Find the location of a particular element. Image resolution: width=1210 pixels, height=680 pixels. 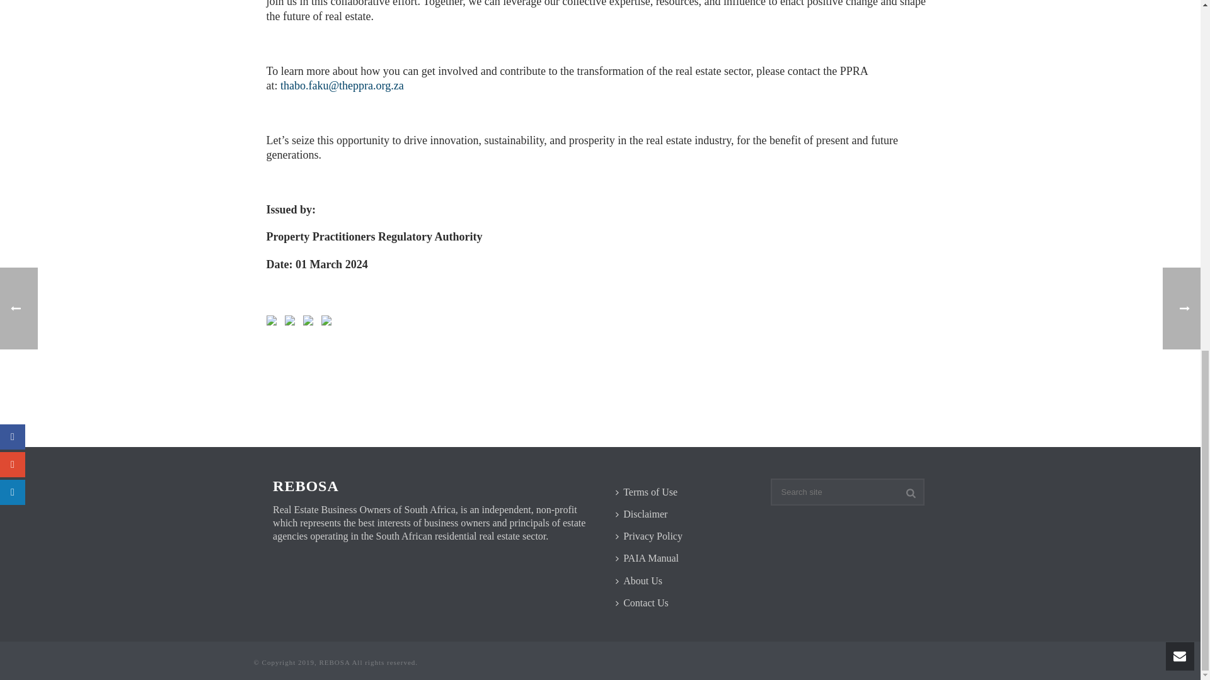

Share by email is located at coordinates (329, 322).